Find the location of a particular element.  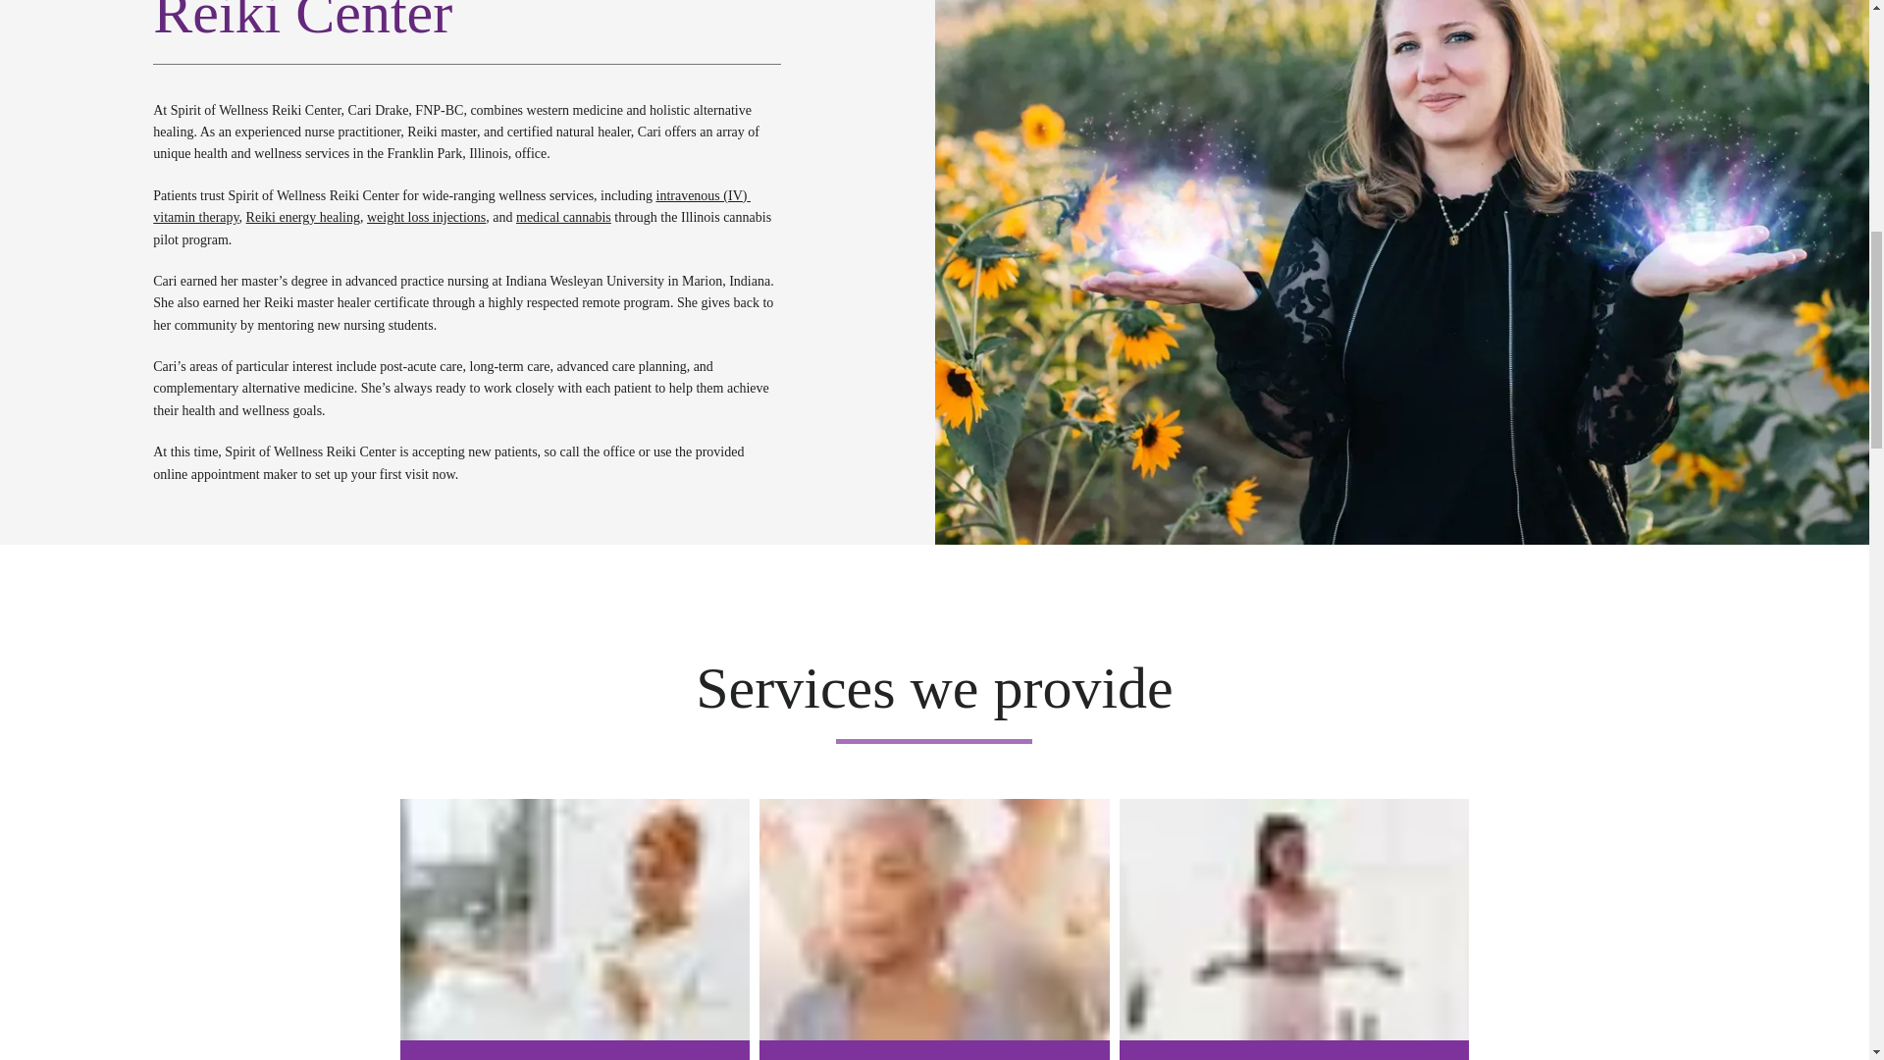

medical cannabis is located at coordinates (563, 216).